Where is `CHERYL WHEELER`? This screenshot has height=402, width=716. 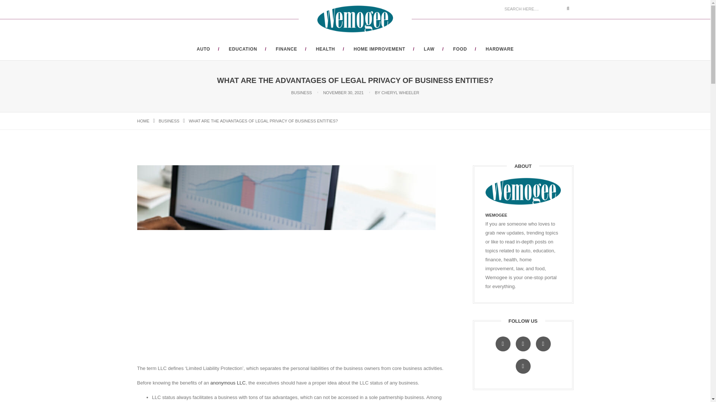 CHERYL WHEELER is located at coordinates (400, 92).